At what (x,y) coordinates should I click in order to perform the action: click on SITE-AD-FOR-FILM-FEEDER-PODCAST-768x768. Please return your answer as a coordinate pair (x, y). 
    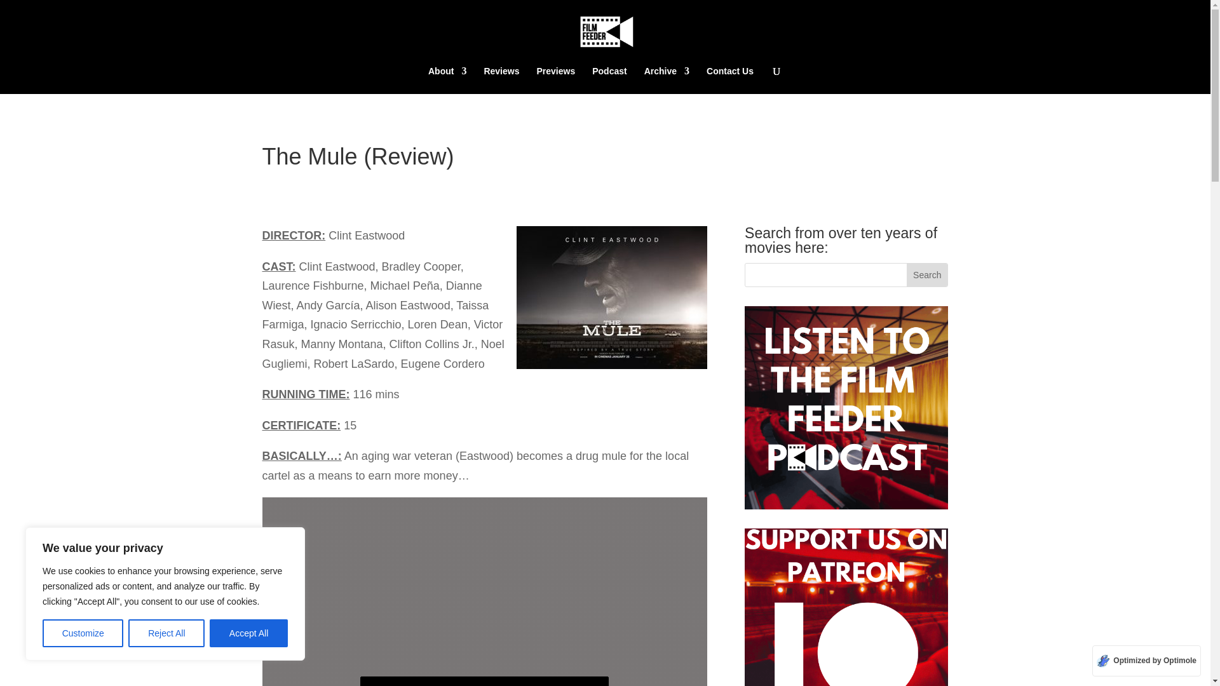
    Looking at the image, I should click on (846, 408).